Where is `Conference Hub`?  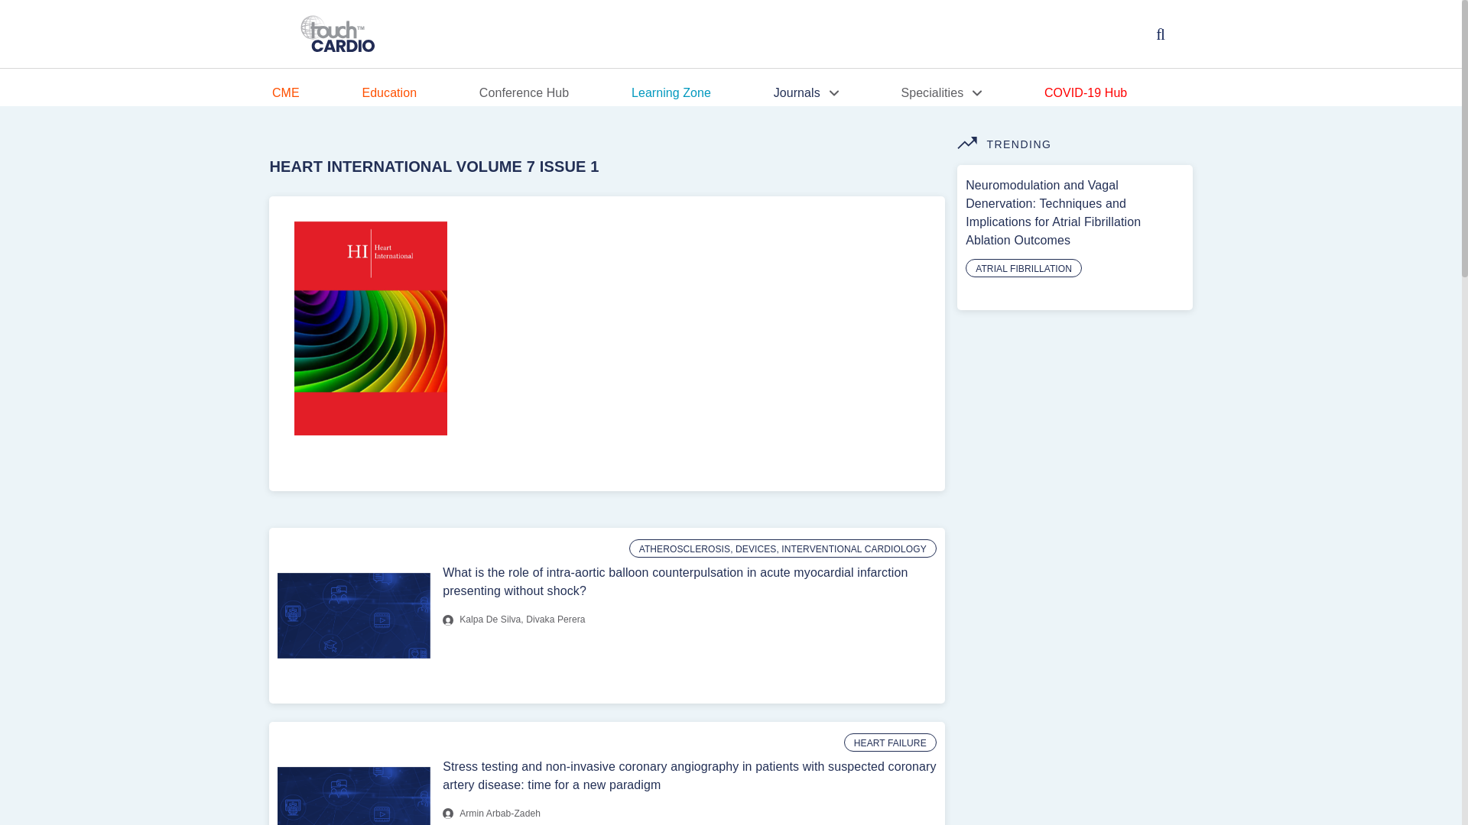 Conference Hub is located at coordinates (555, 93).